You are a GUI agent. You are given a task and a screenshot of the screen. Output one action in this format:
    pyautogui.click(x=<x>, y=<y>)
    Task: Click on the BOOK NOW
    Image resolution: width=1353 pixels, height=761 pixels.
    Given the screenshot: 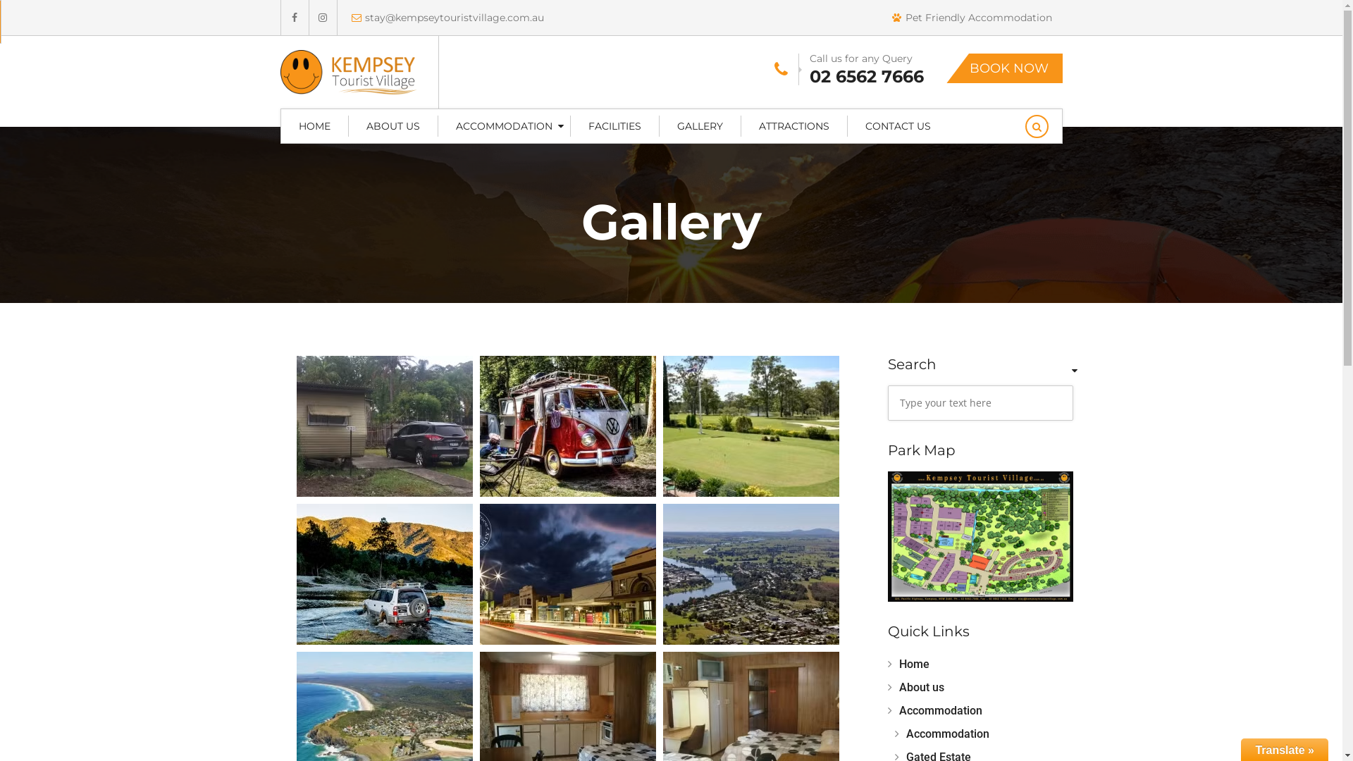 What is the action you would take?
    pyautogui.click(x=1003, y=68)
    